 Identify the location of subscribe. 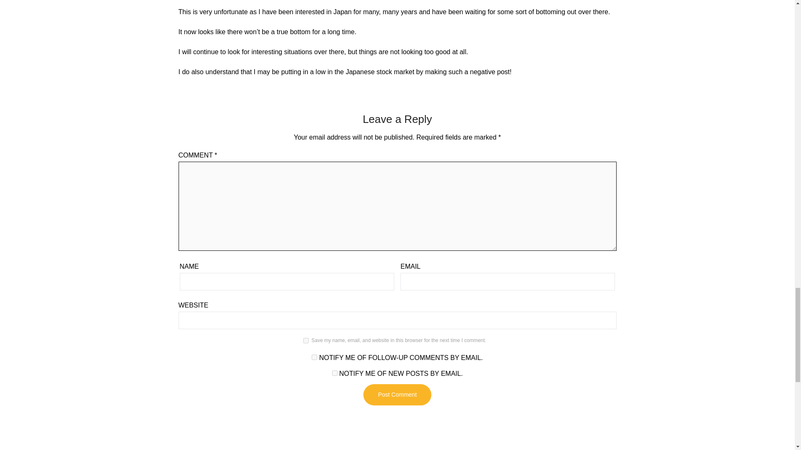
(314, 357).